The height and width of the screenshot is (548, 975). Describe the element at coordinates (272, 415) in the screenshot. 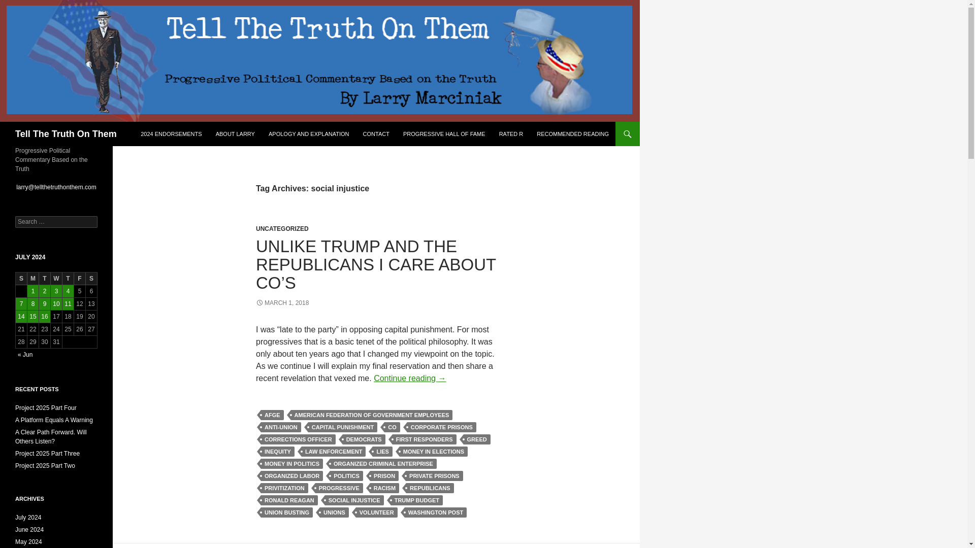

I see `AFGE` at that location.